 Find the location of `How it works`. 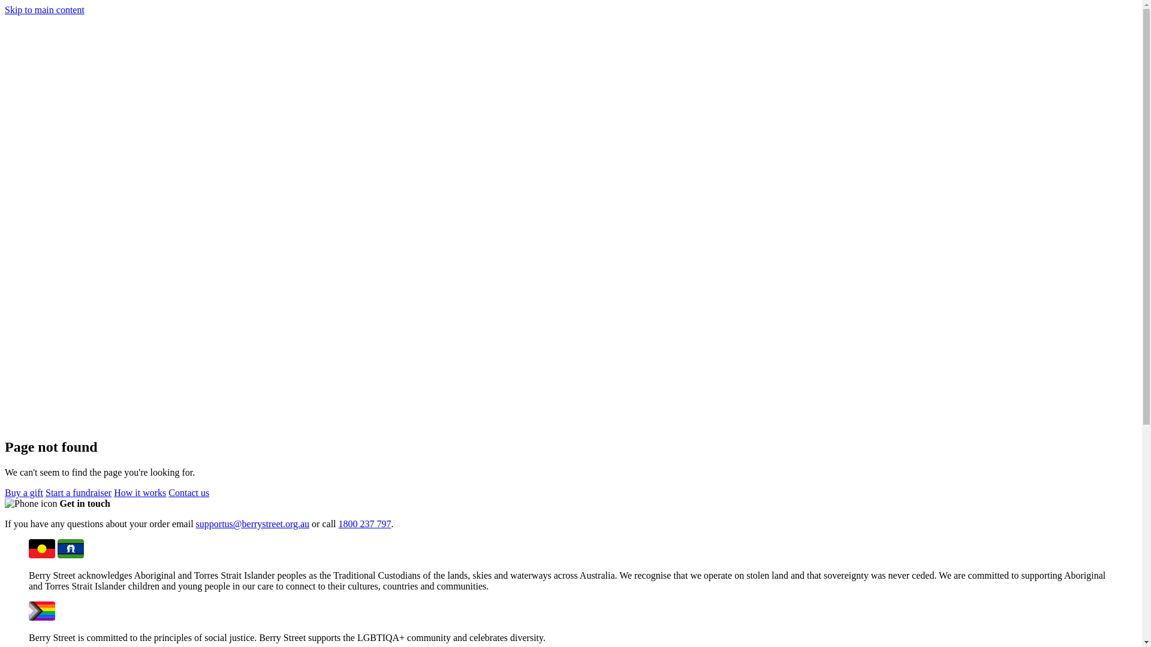

How it works is located at coordinates (140, 492).